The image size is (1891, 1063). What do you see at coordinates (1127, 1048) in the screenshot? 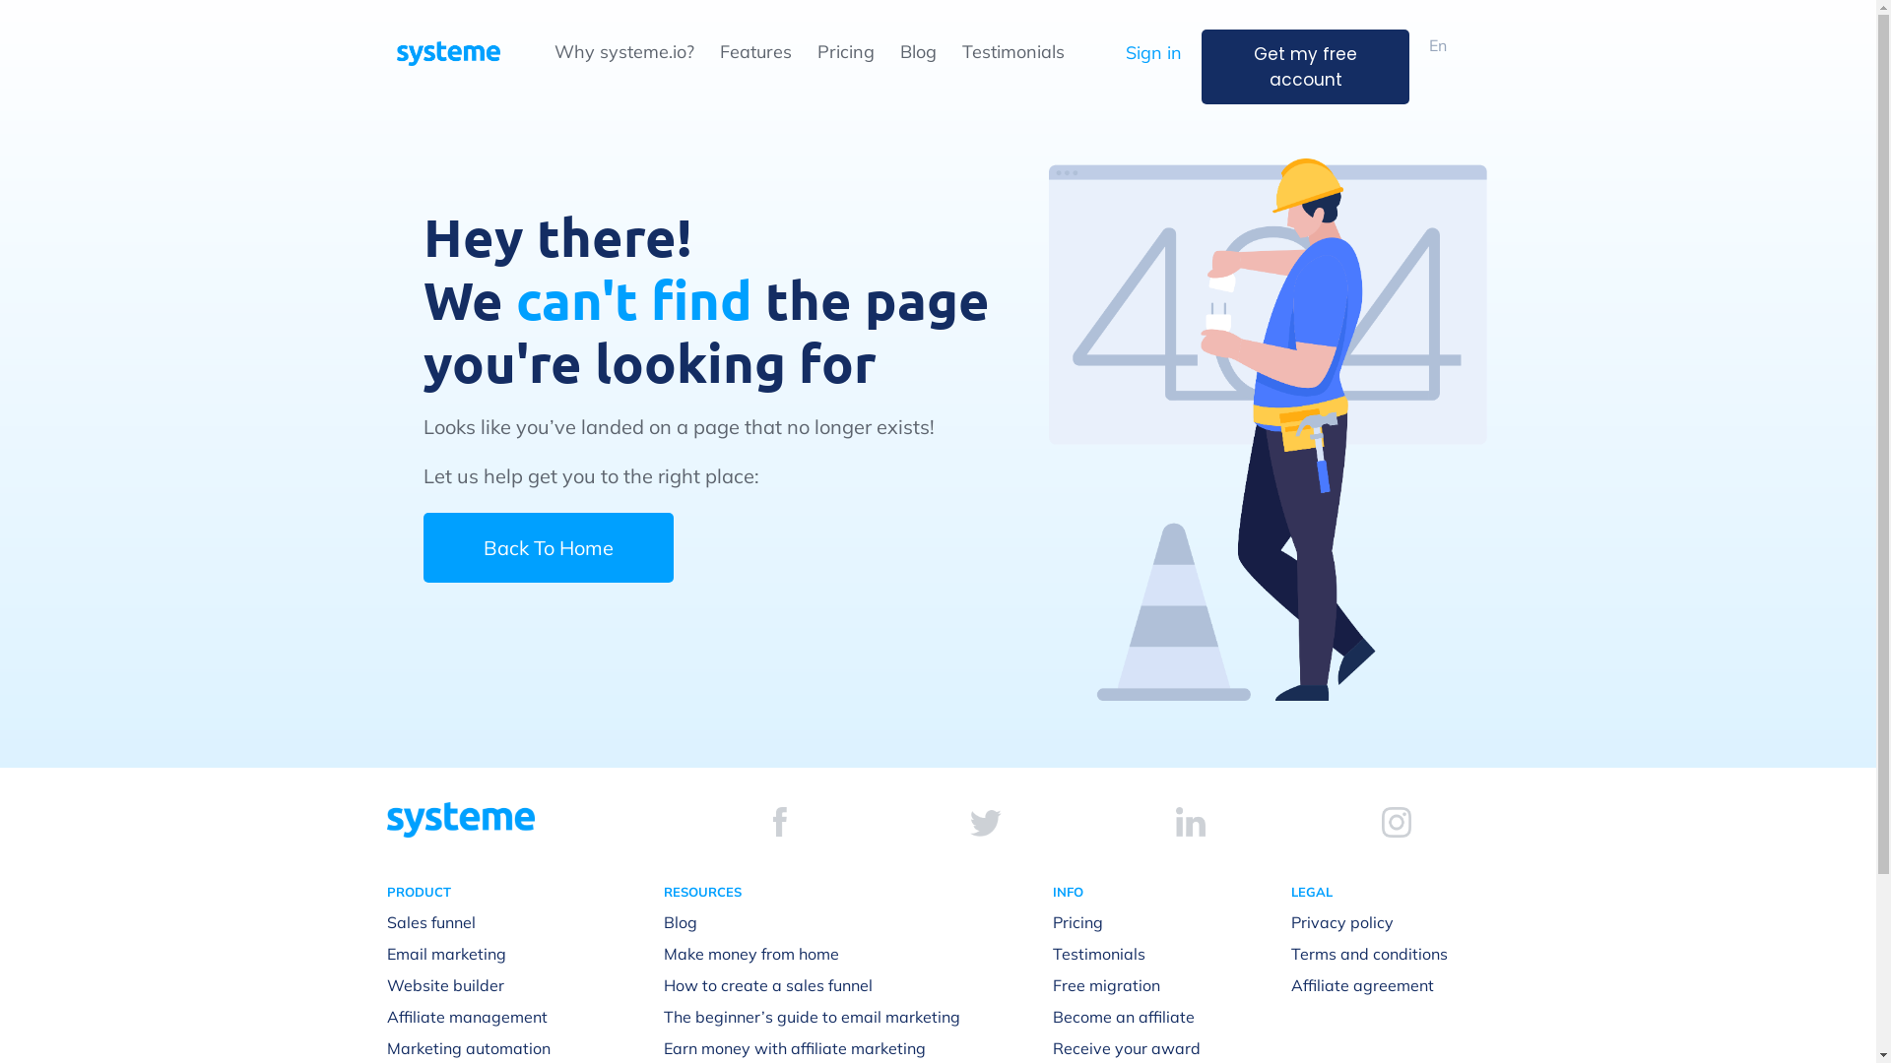
I see `Receive your award` at bounding box center [1127, 1048].